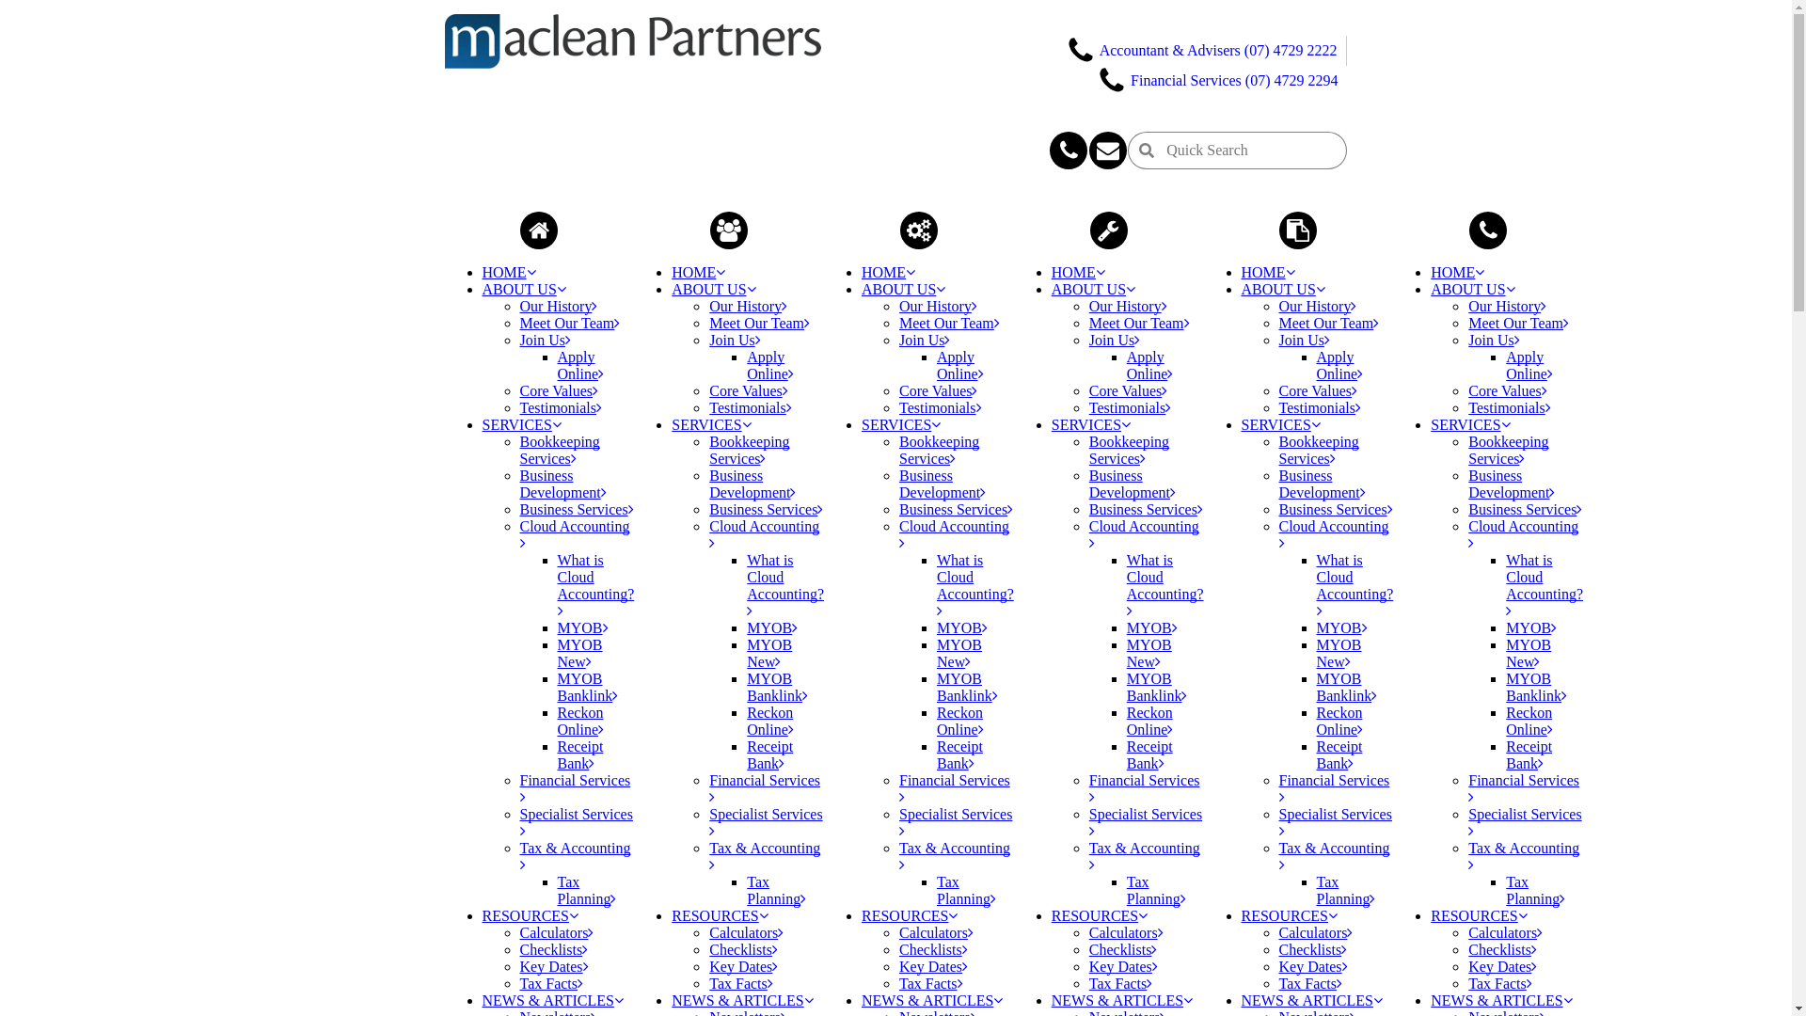 The image size is (1806, 1016). What do you see at coordinates (1479, 916) in the screenshot?
I see `RESOURCES` at bounding box center [1479, 916].